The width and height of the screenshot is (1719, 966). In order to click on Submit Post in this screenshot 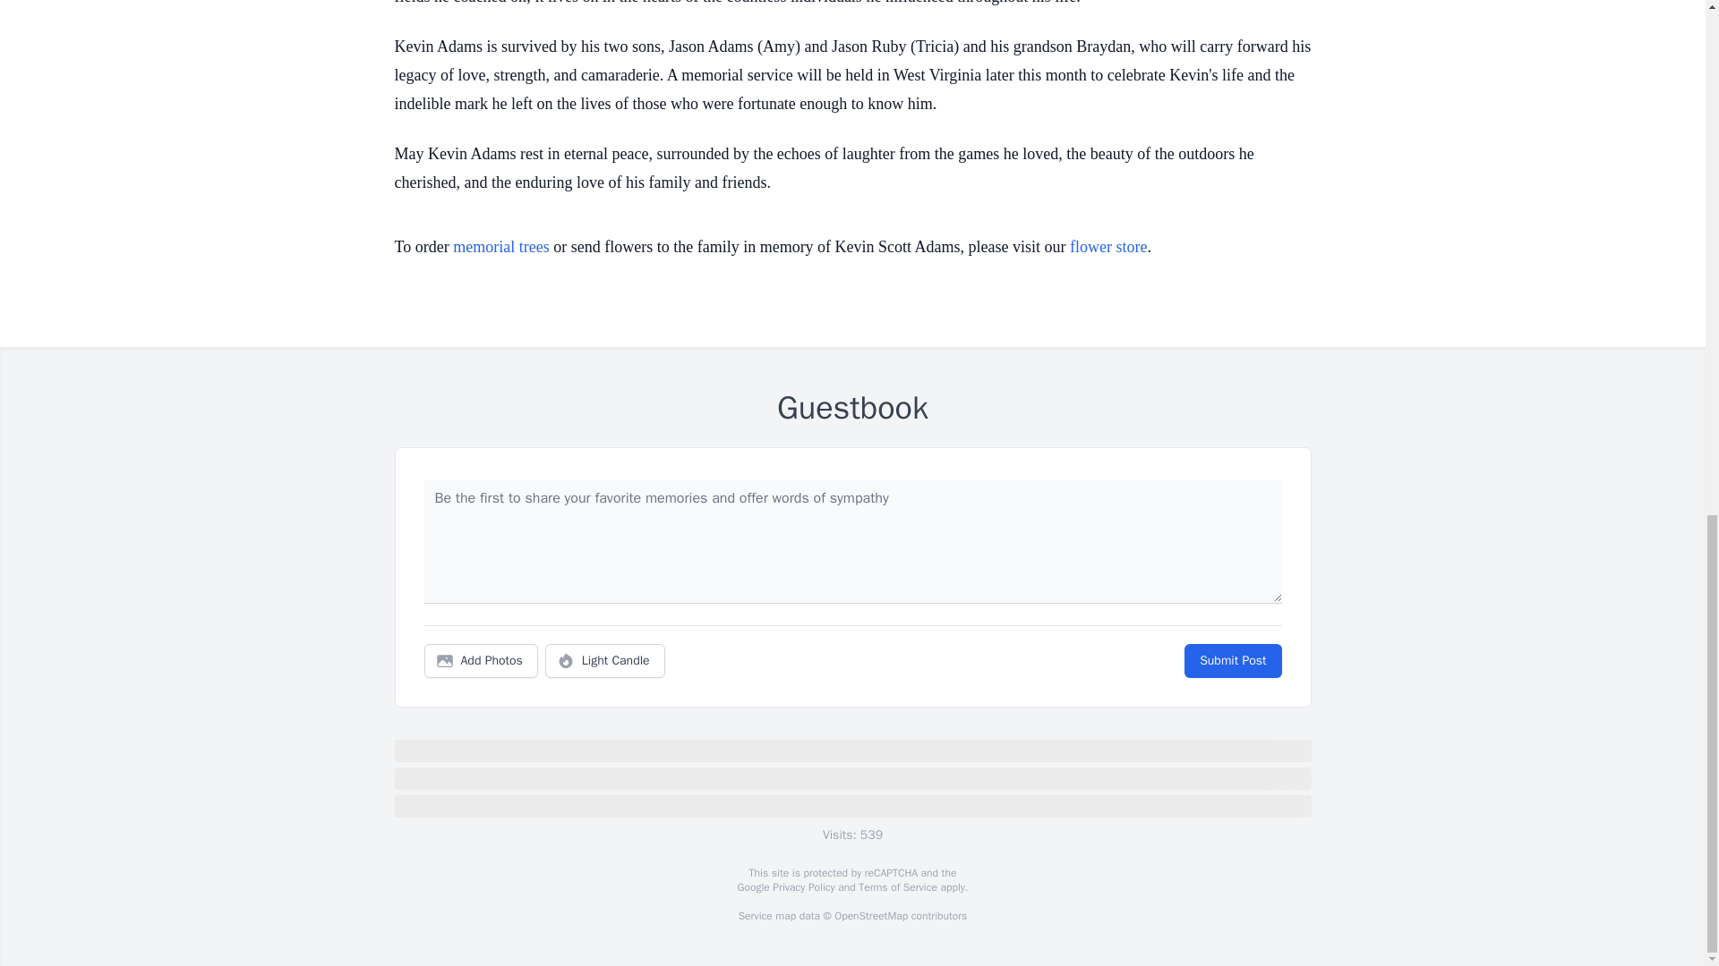, I will do `click(1232, 661)`.